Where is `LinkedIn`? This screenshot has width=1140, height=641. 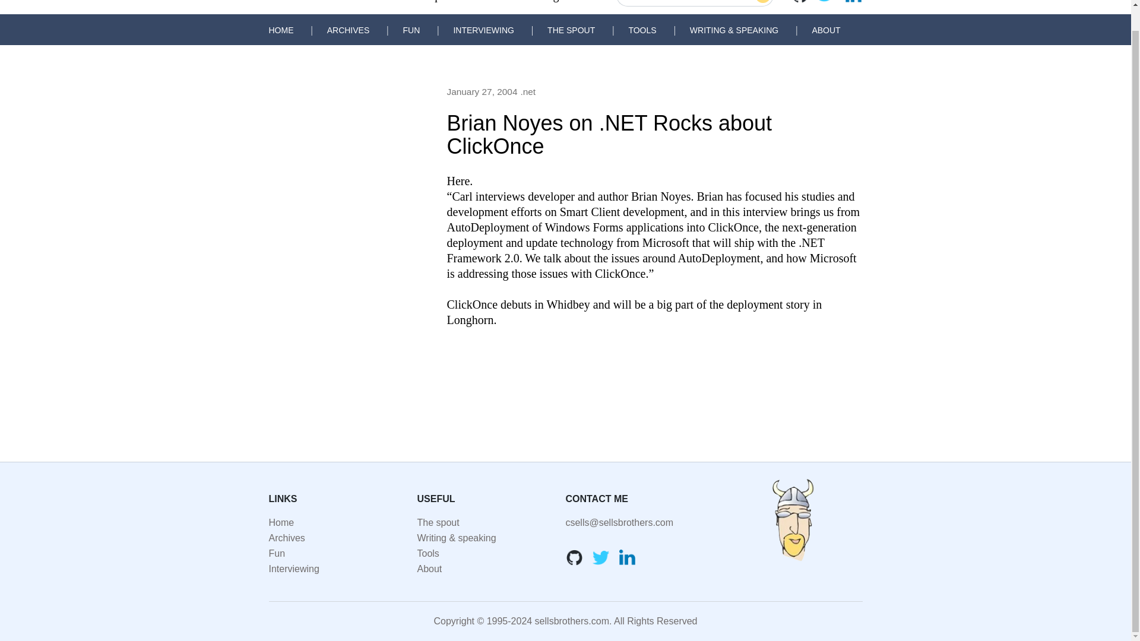
LinkedIn is located at coordinates (627, 557).